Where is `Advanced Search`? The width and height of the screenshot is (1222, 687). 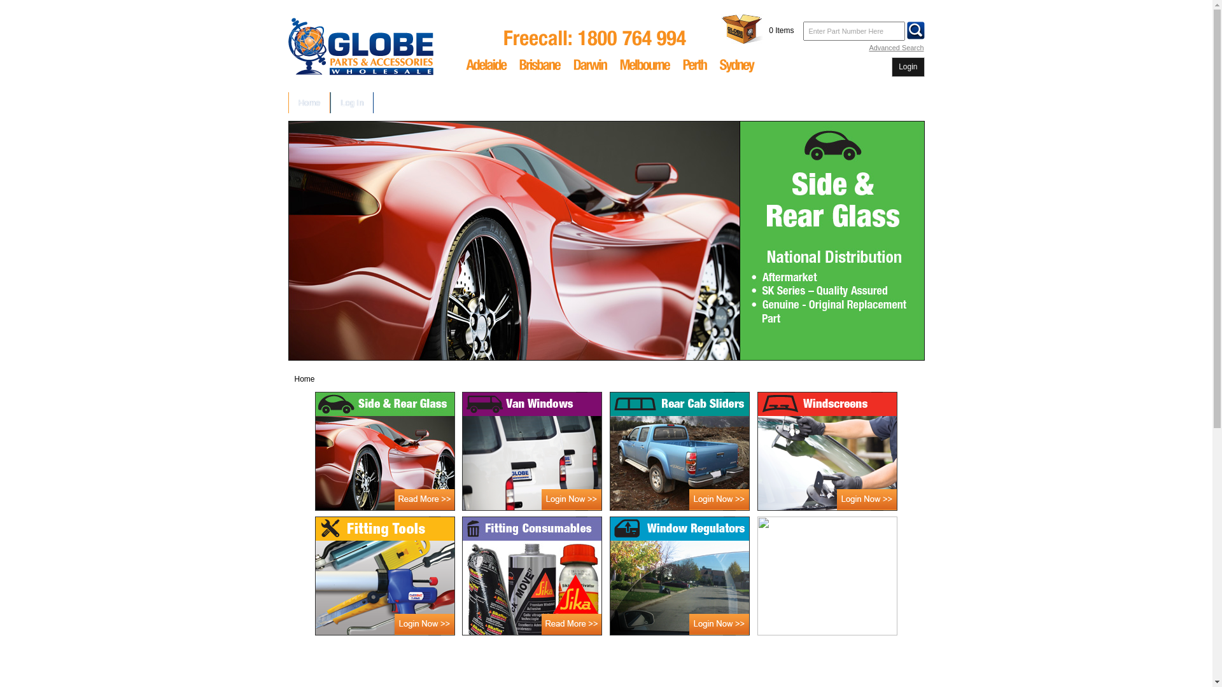 Advanced Search is located at coordinates (896, 48).